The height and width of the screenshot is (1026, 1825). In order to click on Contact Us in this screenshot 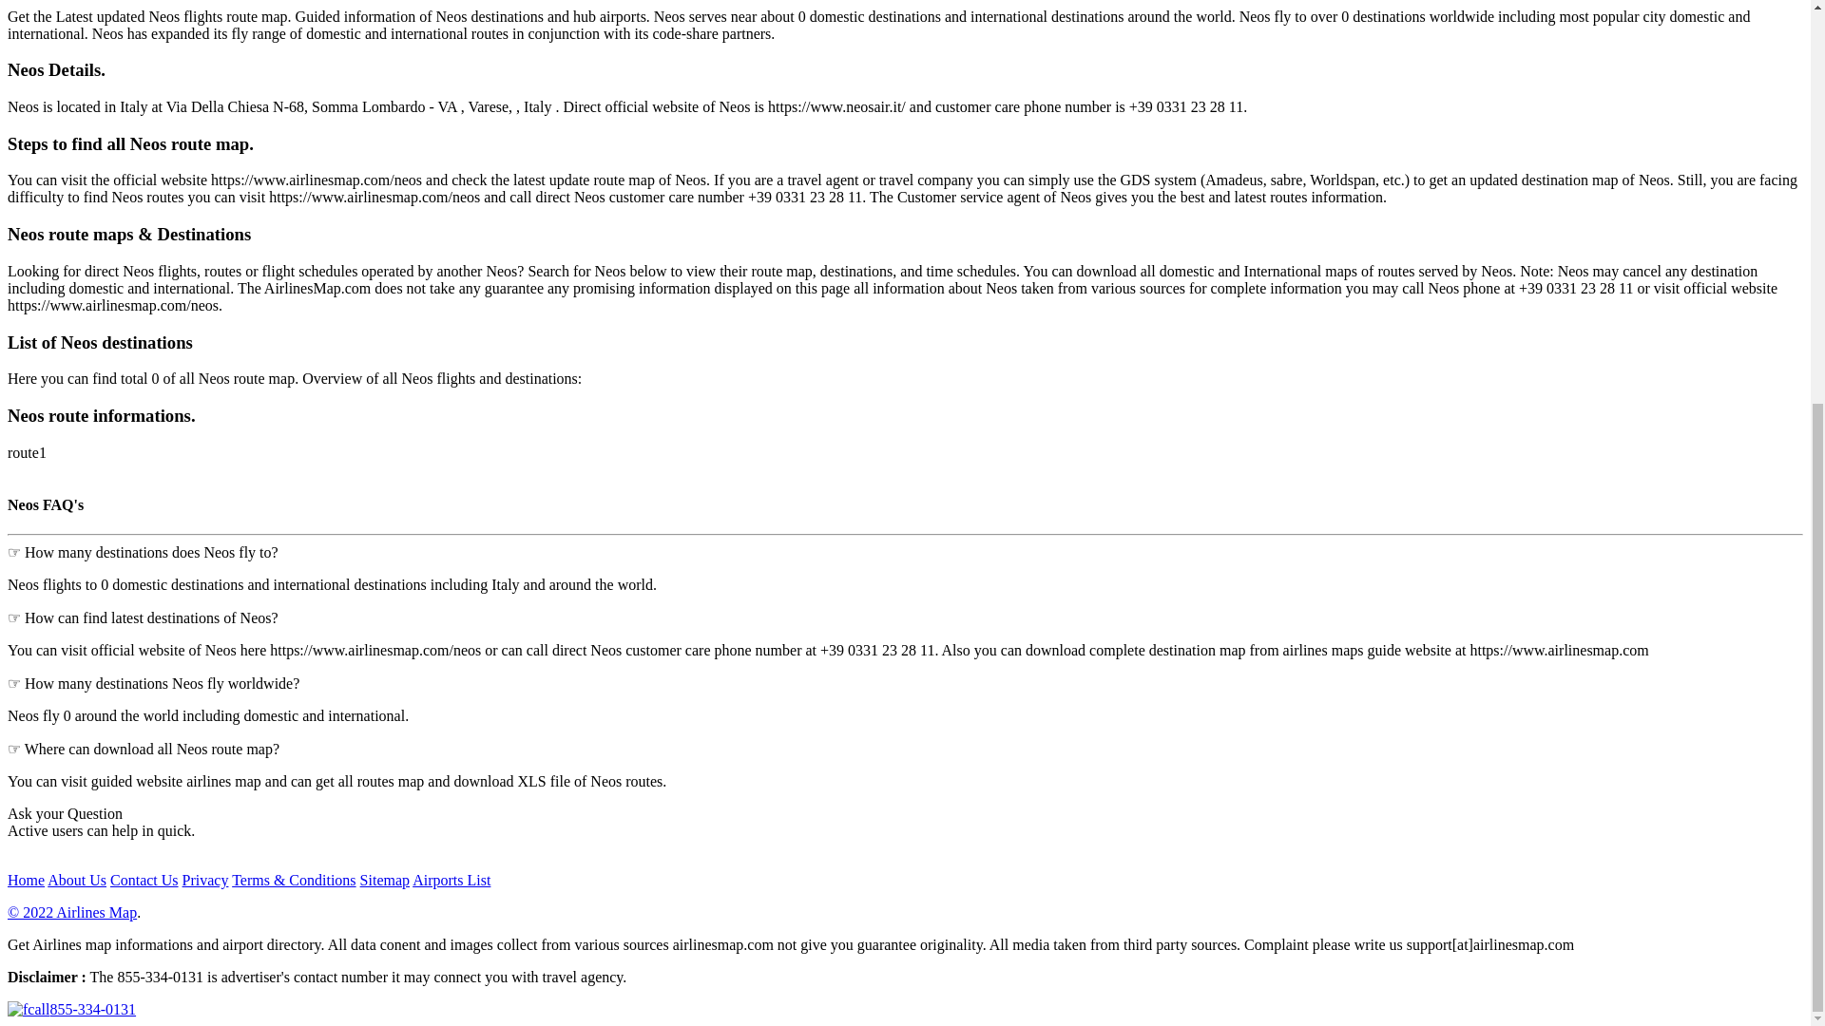, I will do `click(144, 880)`.